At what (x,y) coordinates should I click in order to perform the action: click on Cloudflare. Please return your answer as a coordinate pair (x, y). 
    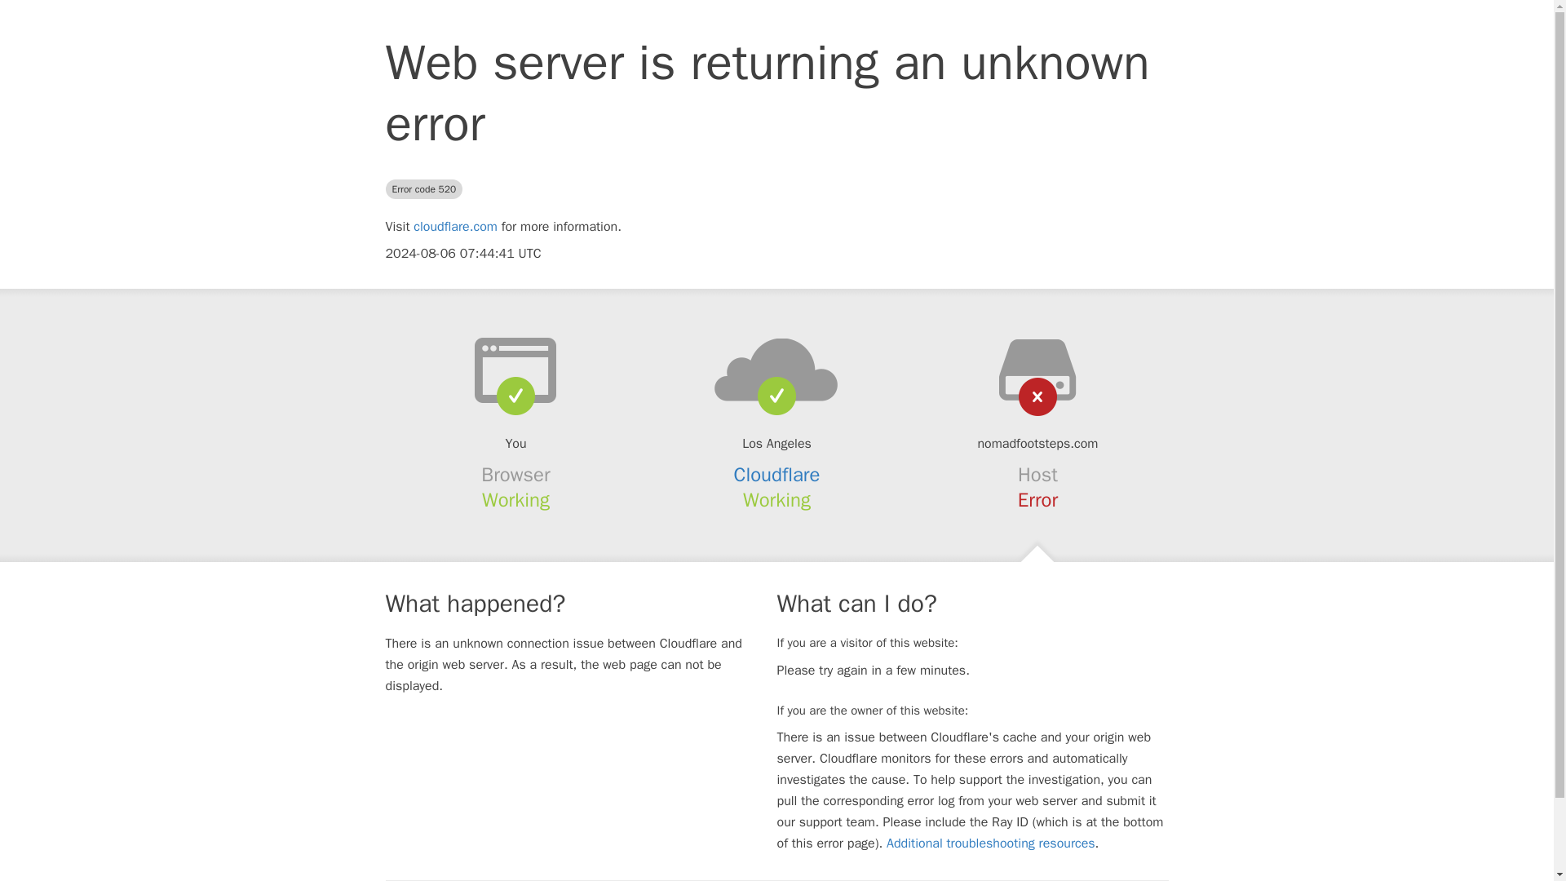
    Looking at the image, I should click on (777, 475).